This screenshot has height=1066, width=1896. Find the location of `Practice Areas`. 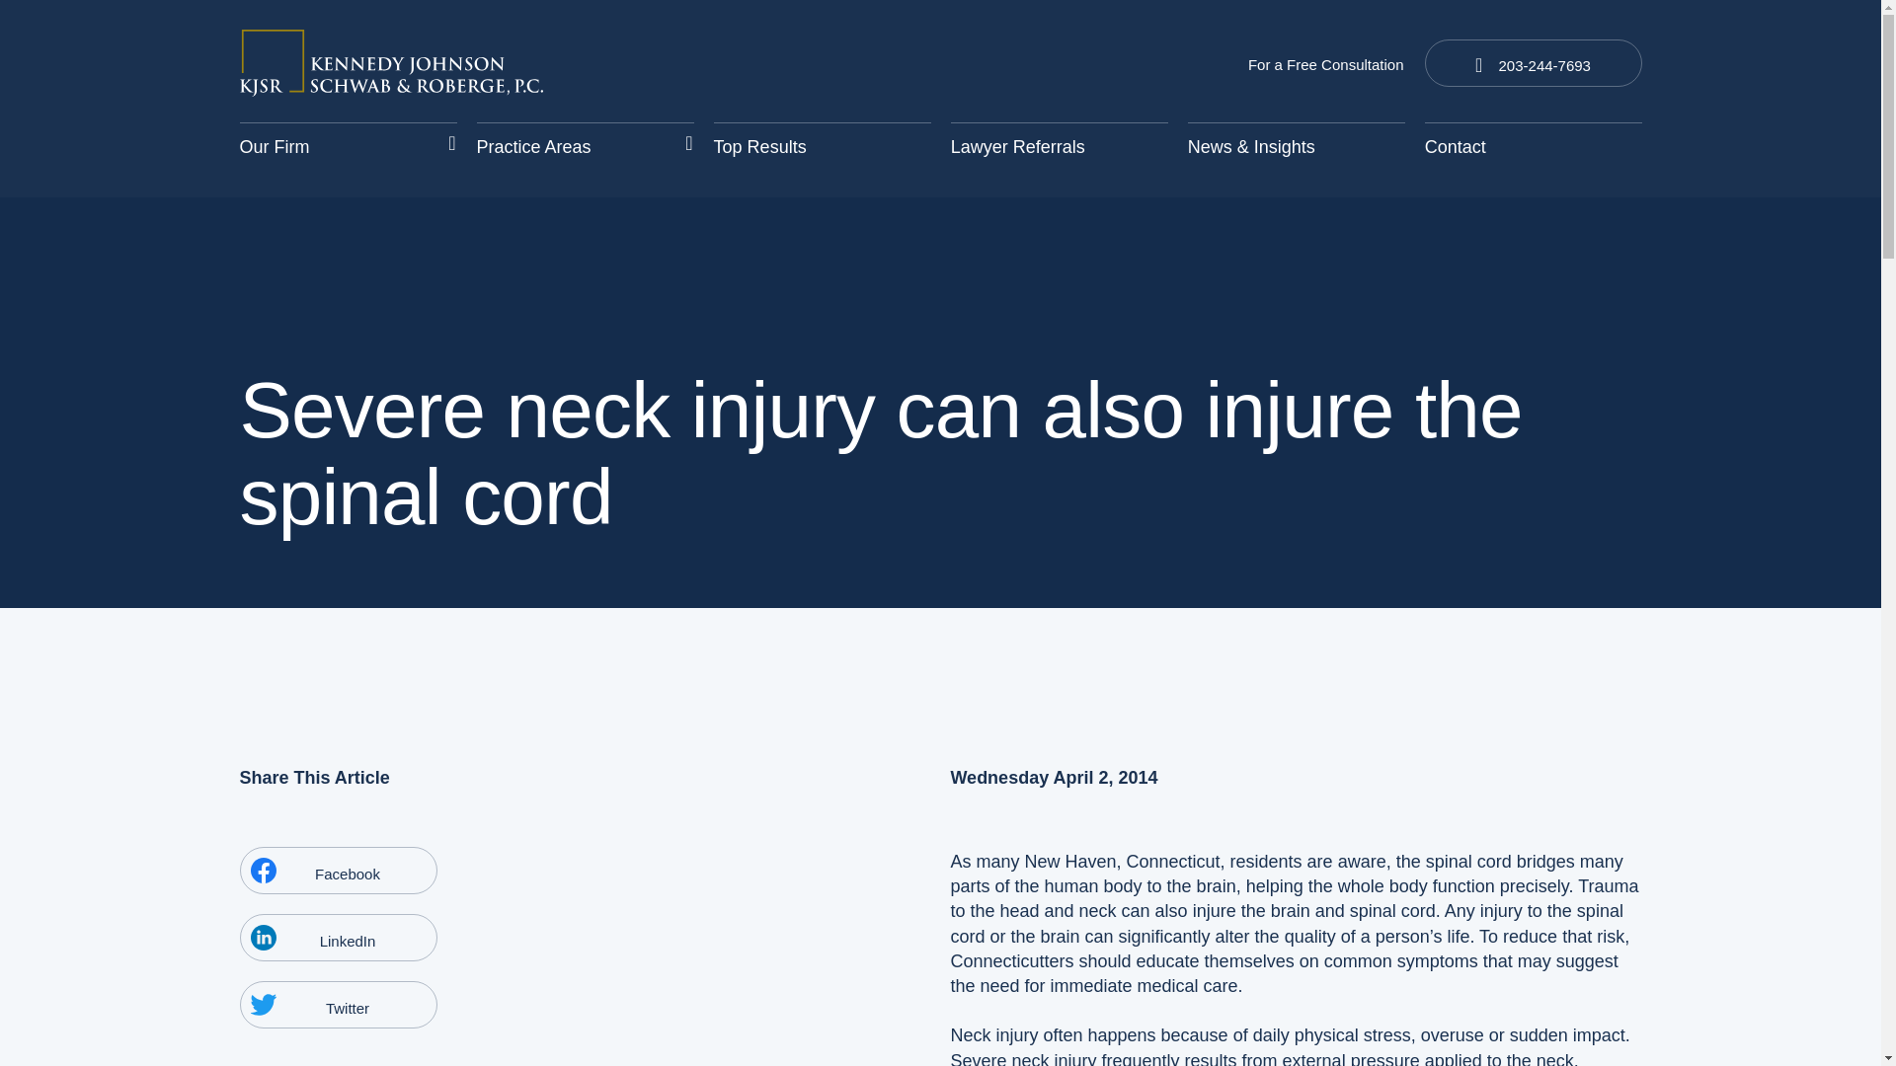

Practice Areas is located at coordinates (585, 146).